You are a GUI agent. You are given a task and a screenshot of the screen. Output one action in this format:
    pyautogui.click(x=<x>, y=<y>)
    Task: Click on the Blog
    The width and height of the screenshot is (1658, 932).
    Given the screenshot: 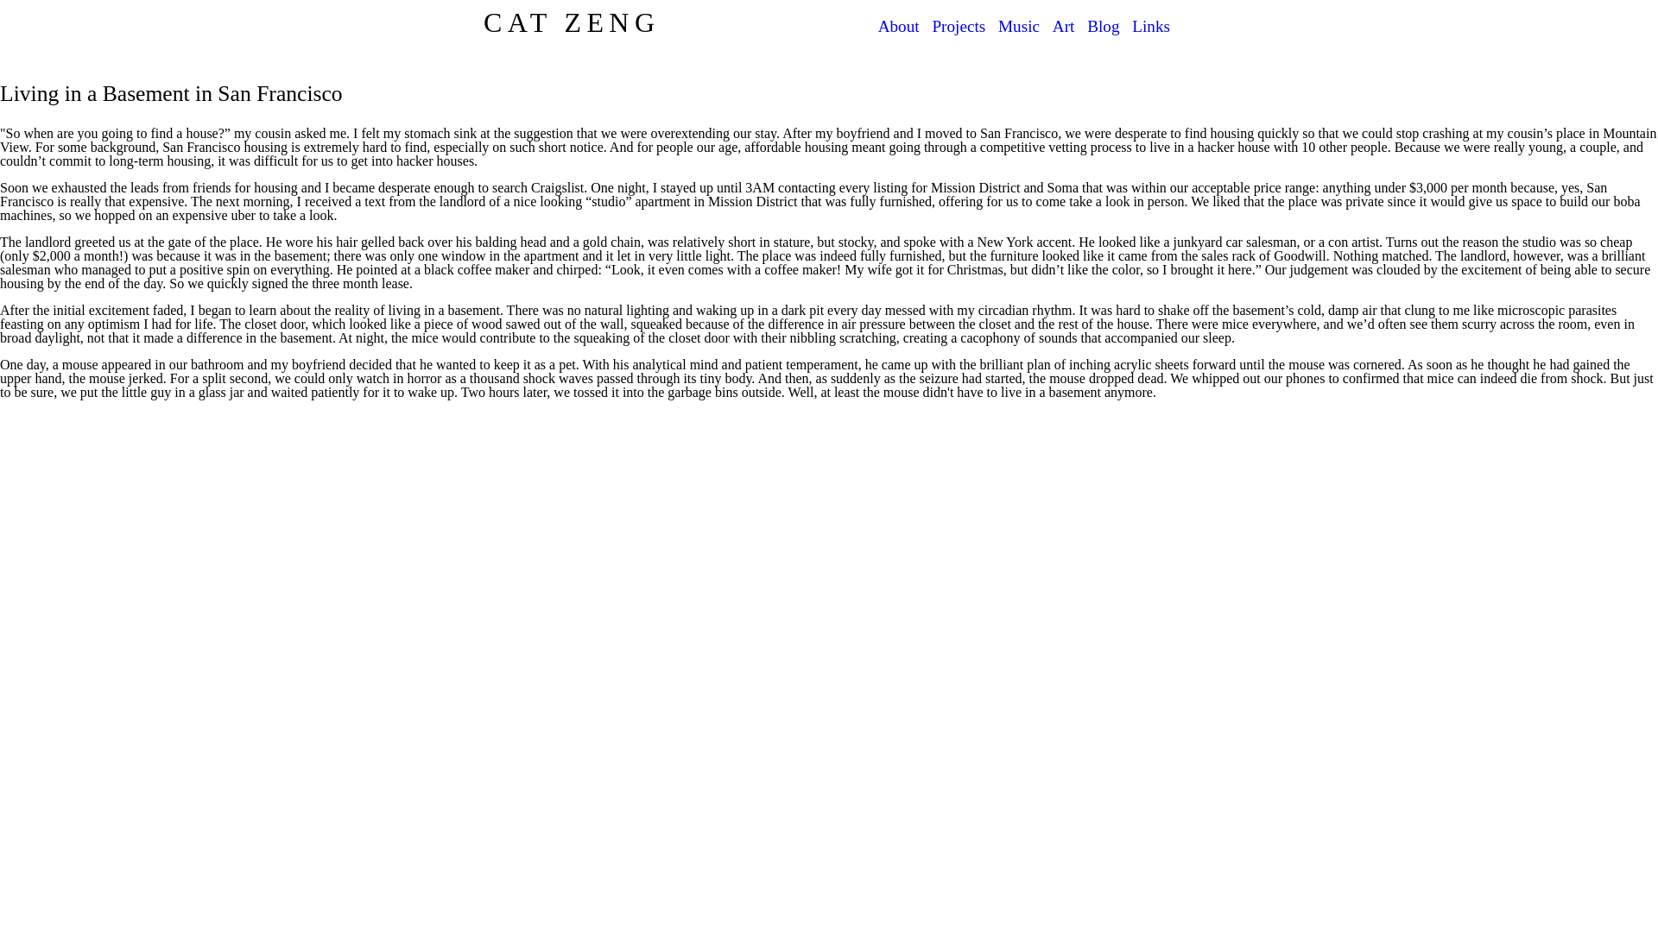 What is the action you would take?
    pyautogui.click(x=1104, y=26)
    